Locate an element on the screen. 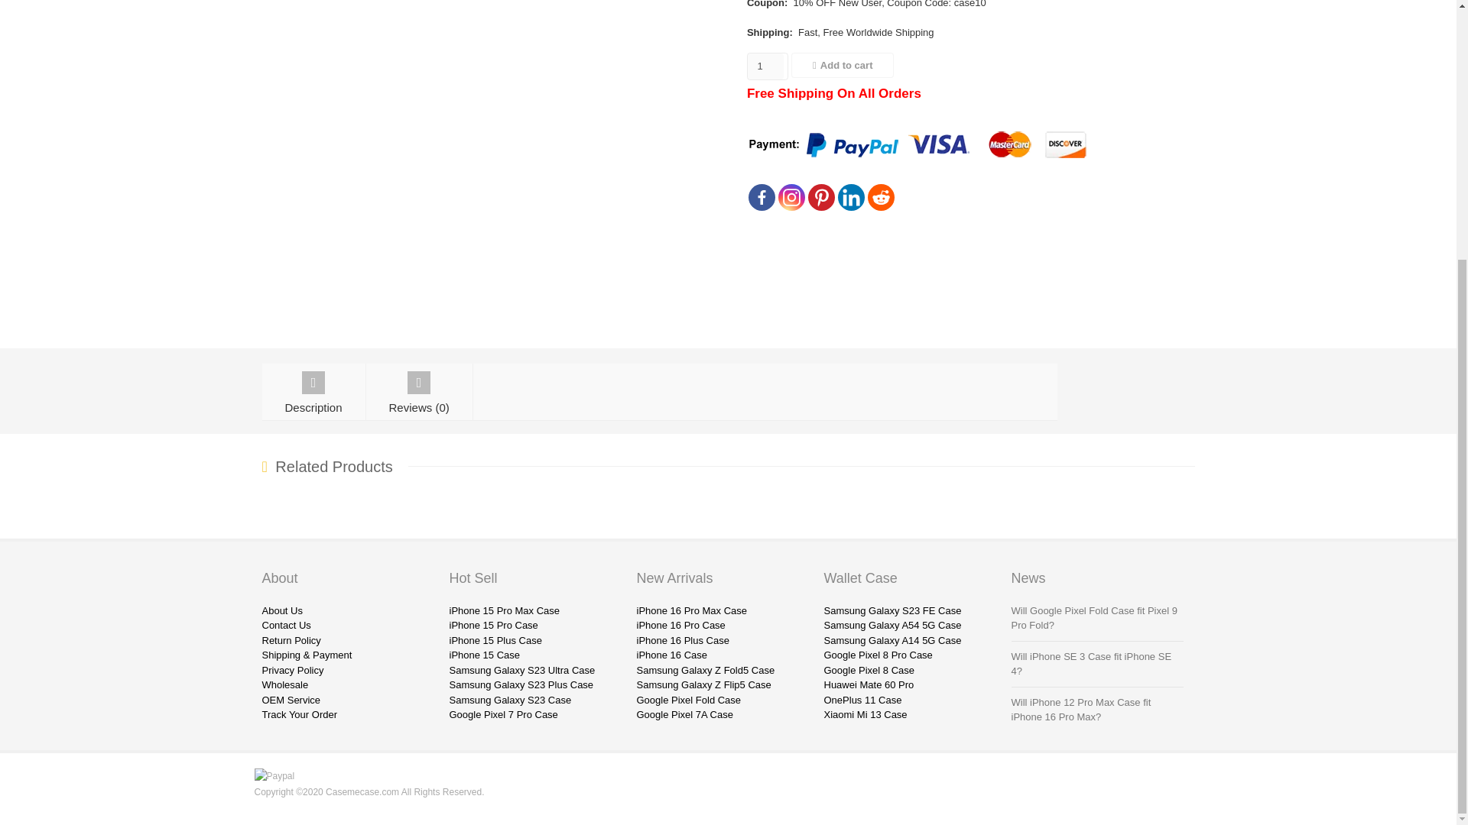 The image size is (1468, 825). 1 is located at coordinates (765, 66).